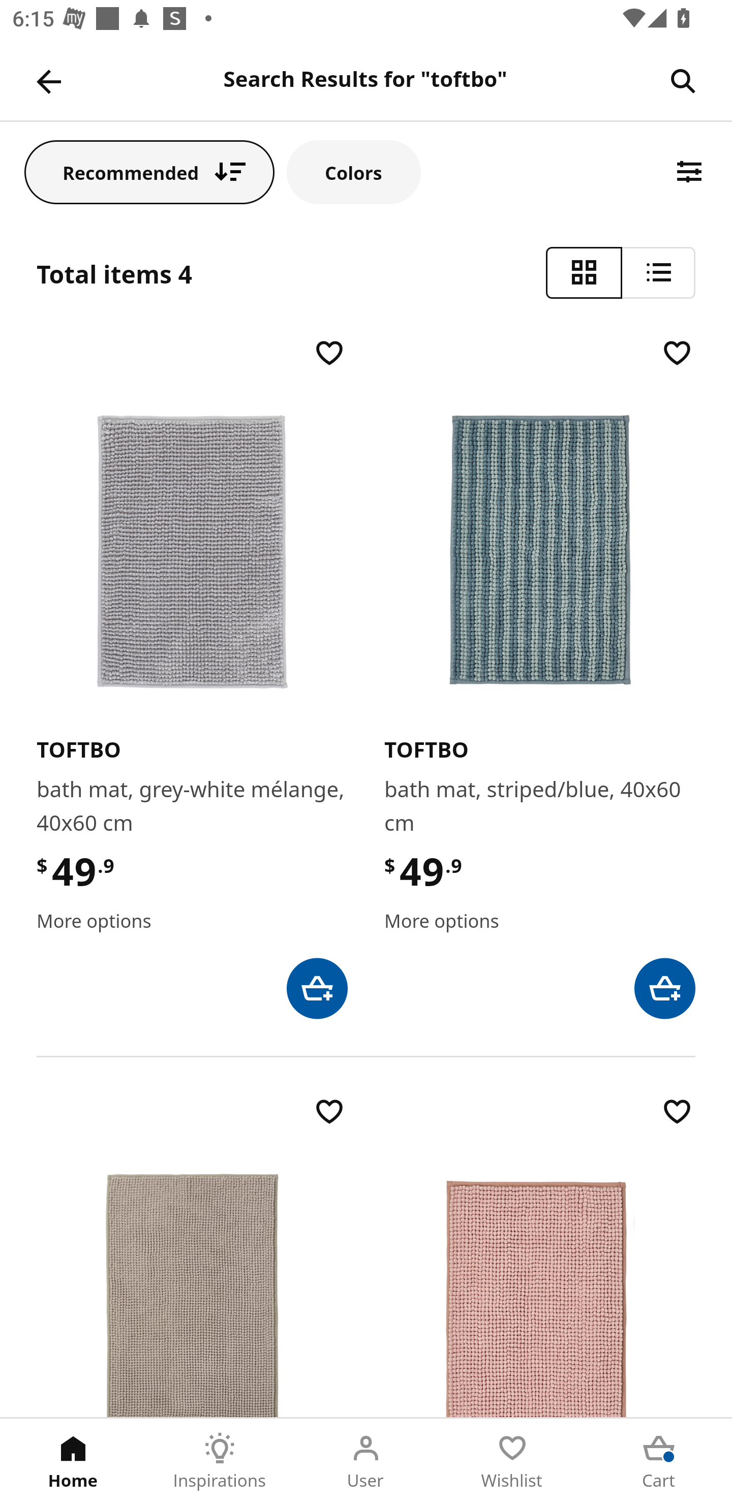 Image resolution: width=732 pixels, height=1504 pixels. I want to click on Wishlist
Tab 4 of 5, so click(512, 1461).